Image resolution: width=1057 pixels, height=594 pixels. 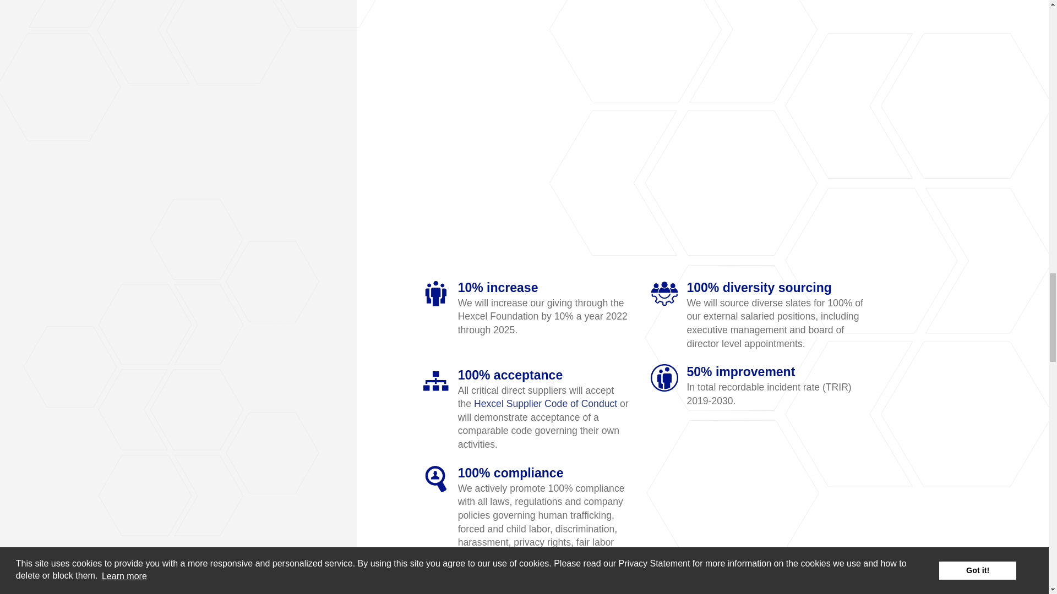 What do you see at coordinates (545, 404) in the screenshot?
I see `Hexcel Supplier Code of Conduct` at bounding box center [545, 404].